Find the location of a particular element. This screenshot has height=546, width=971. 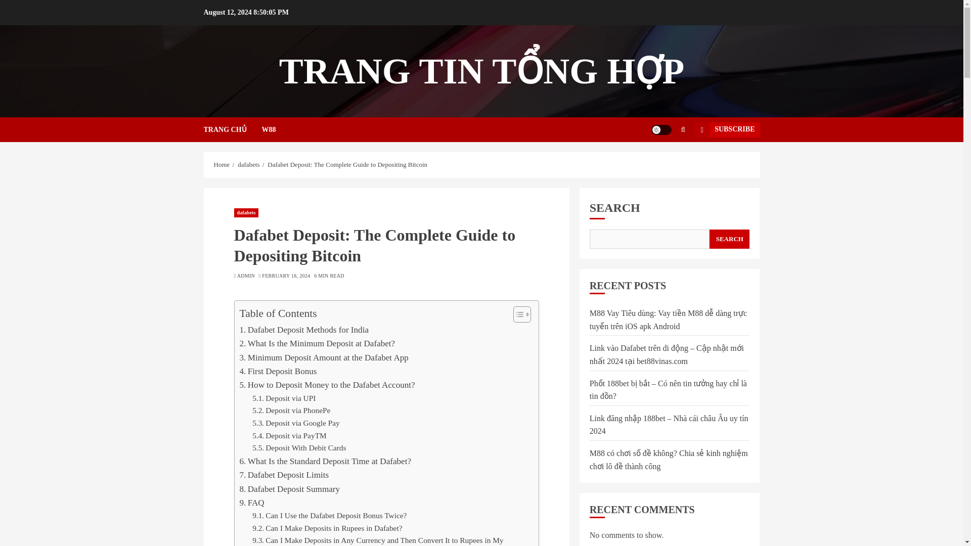

How to Deposit Money to the Dafabet Account? is located at coordinates (328, 385).